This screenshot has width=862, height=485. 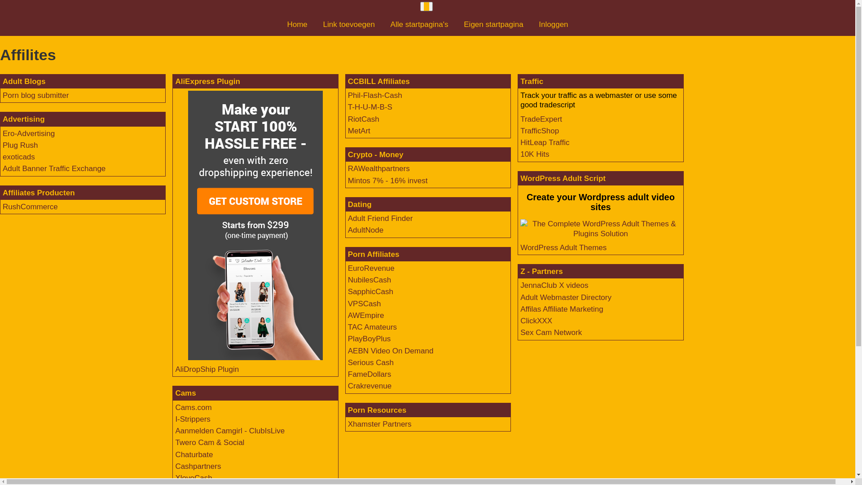 What do you see at coordinates (39, 193) in the screenshot?
I see `Affiliates Producten` at bounding box center [39, 193].